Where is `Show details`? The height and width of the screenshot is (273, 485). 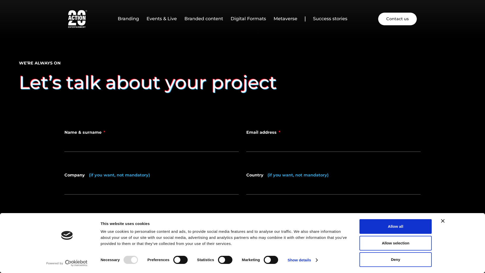 Show details is located at coordinates (303, 260).